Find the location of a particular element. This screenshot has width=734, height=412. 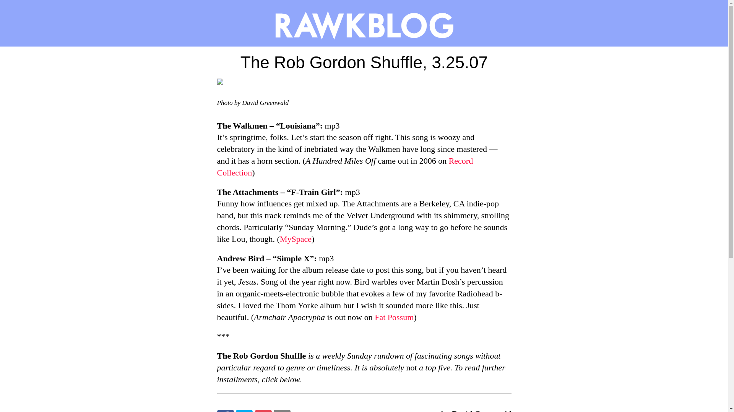

Share on Twitter is located at coordinates (244, 410).